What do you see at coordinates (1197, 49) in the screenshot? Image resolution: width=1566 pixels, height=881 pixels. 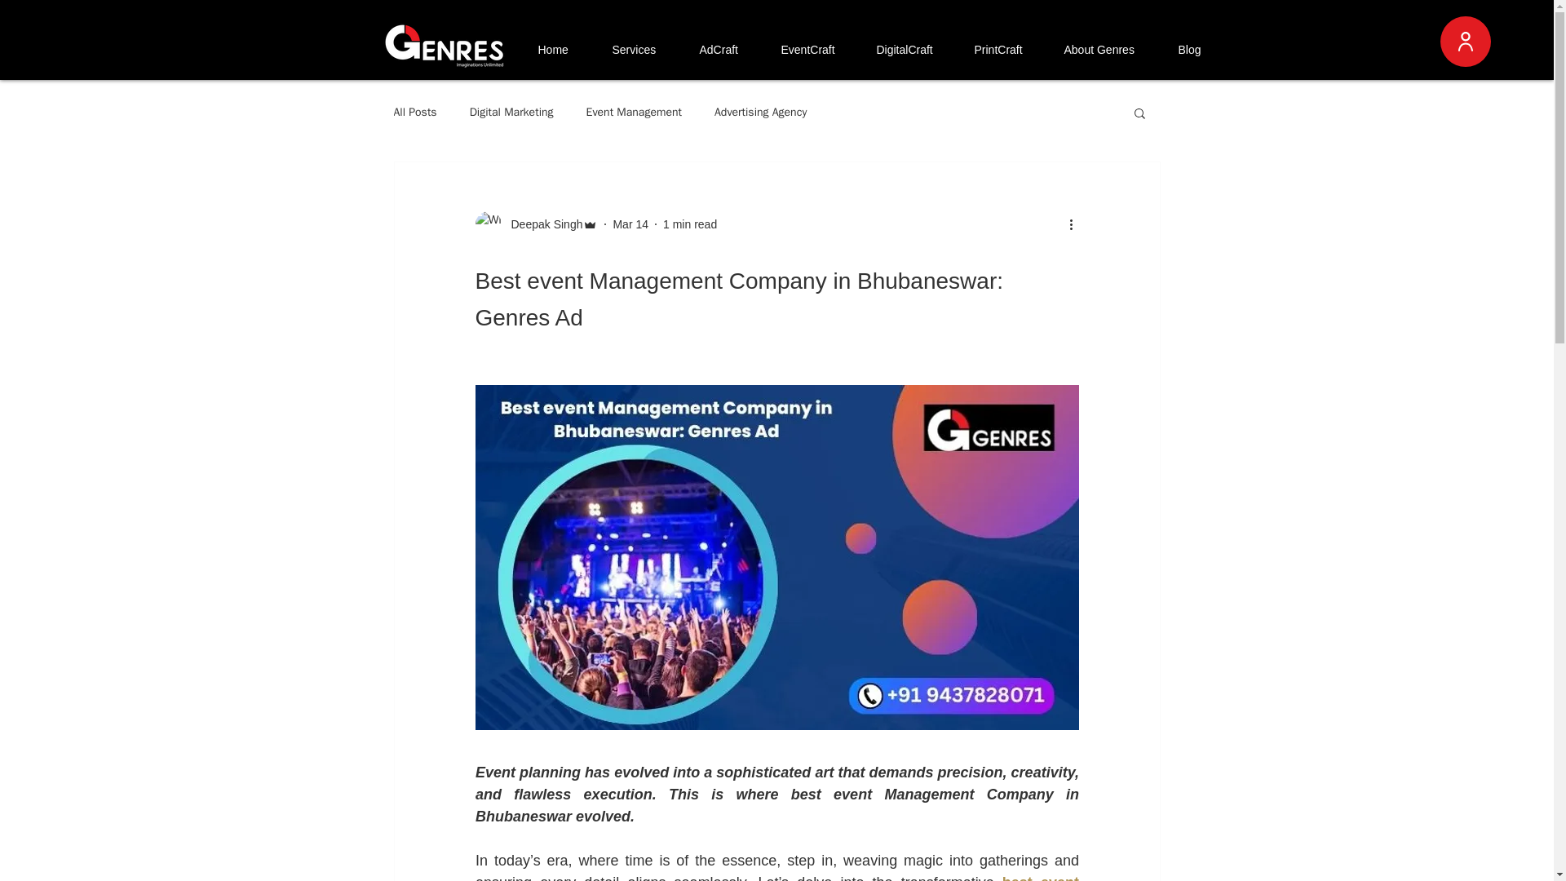 I see `Blog` at bounding box center [1197, 49].